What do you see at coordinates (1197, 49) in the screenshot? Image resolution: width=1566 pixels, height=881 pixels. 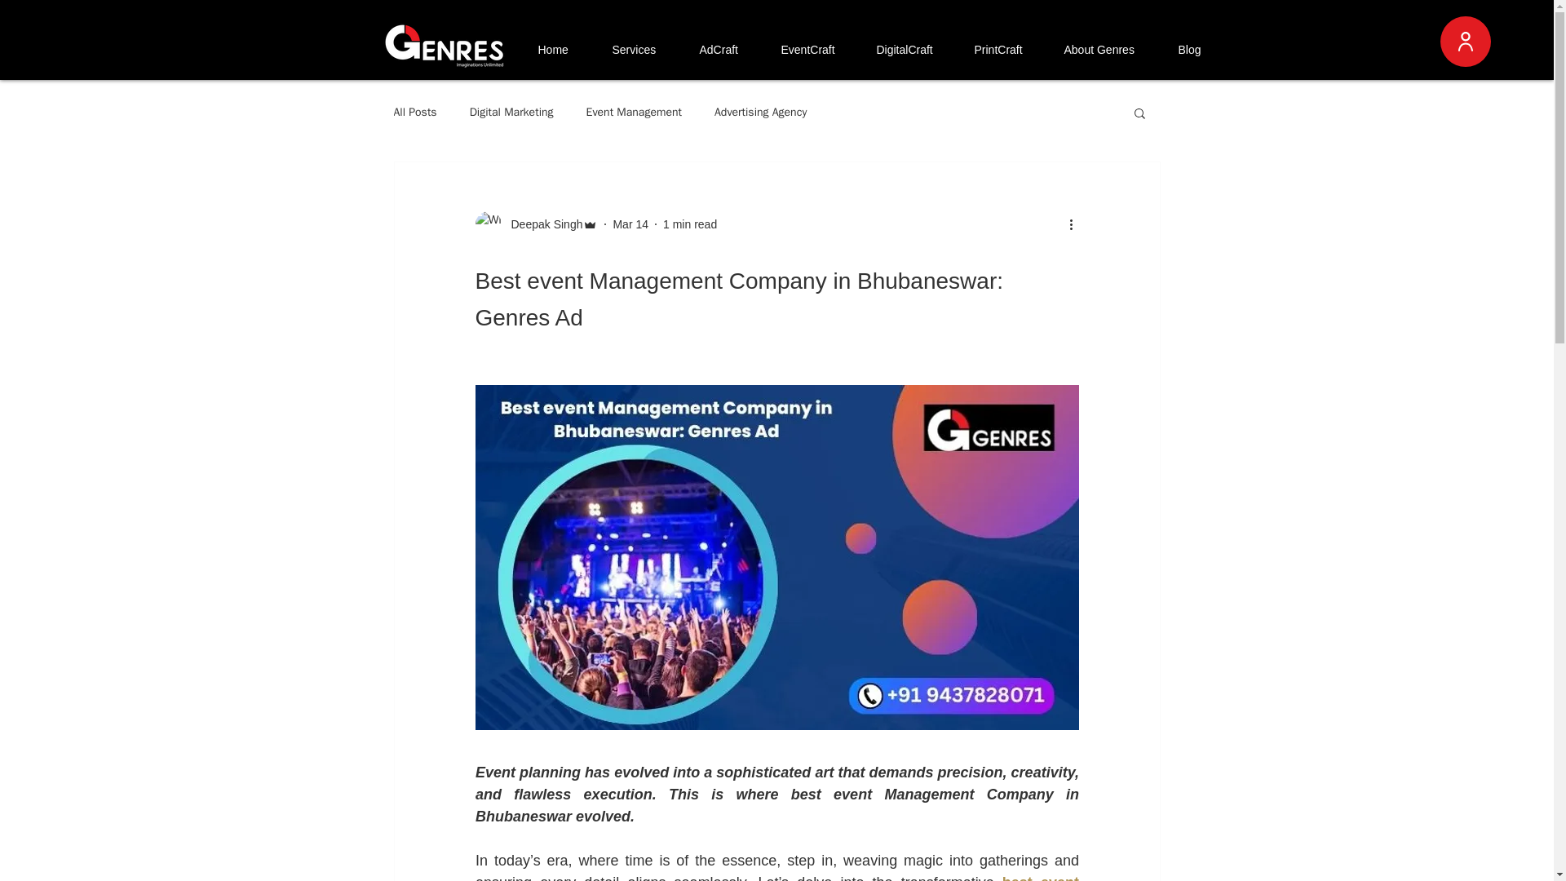 I see `Blog` at bounding box center [1197, 49].